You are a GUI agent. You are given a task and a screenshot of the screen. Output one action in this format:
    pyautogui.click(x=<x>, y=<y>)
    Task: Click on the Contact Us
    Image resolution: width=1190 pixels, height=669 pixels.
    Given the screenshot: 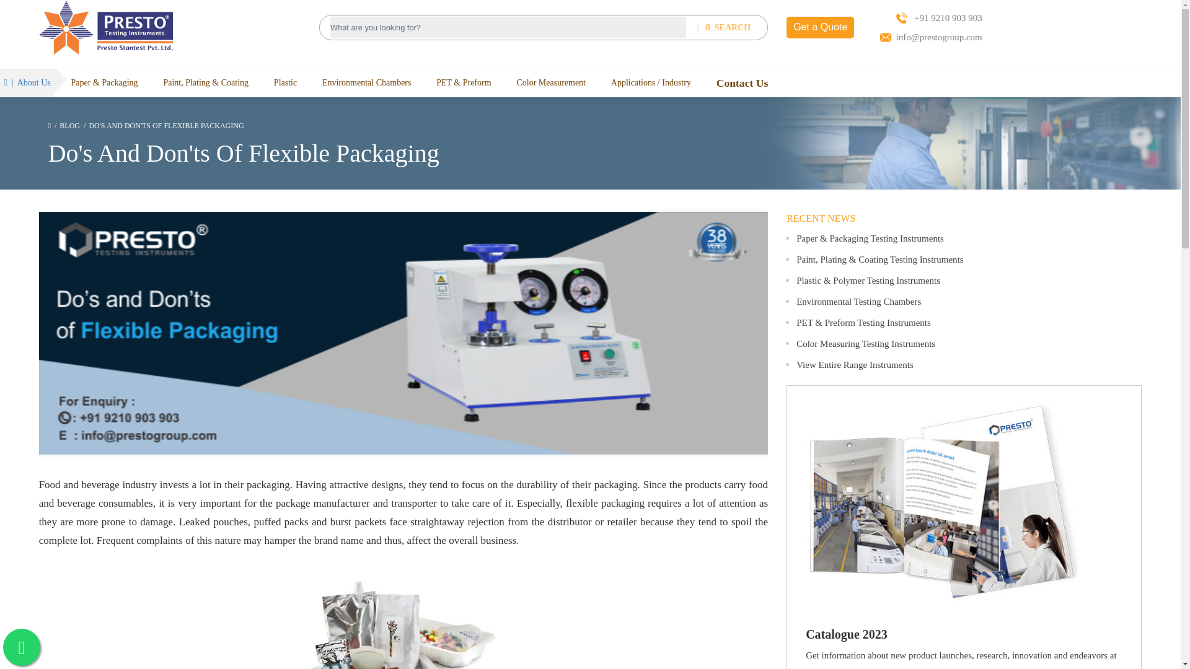 What is the action you would take?
    pyautogui.click(x=743, y=83)
    